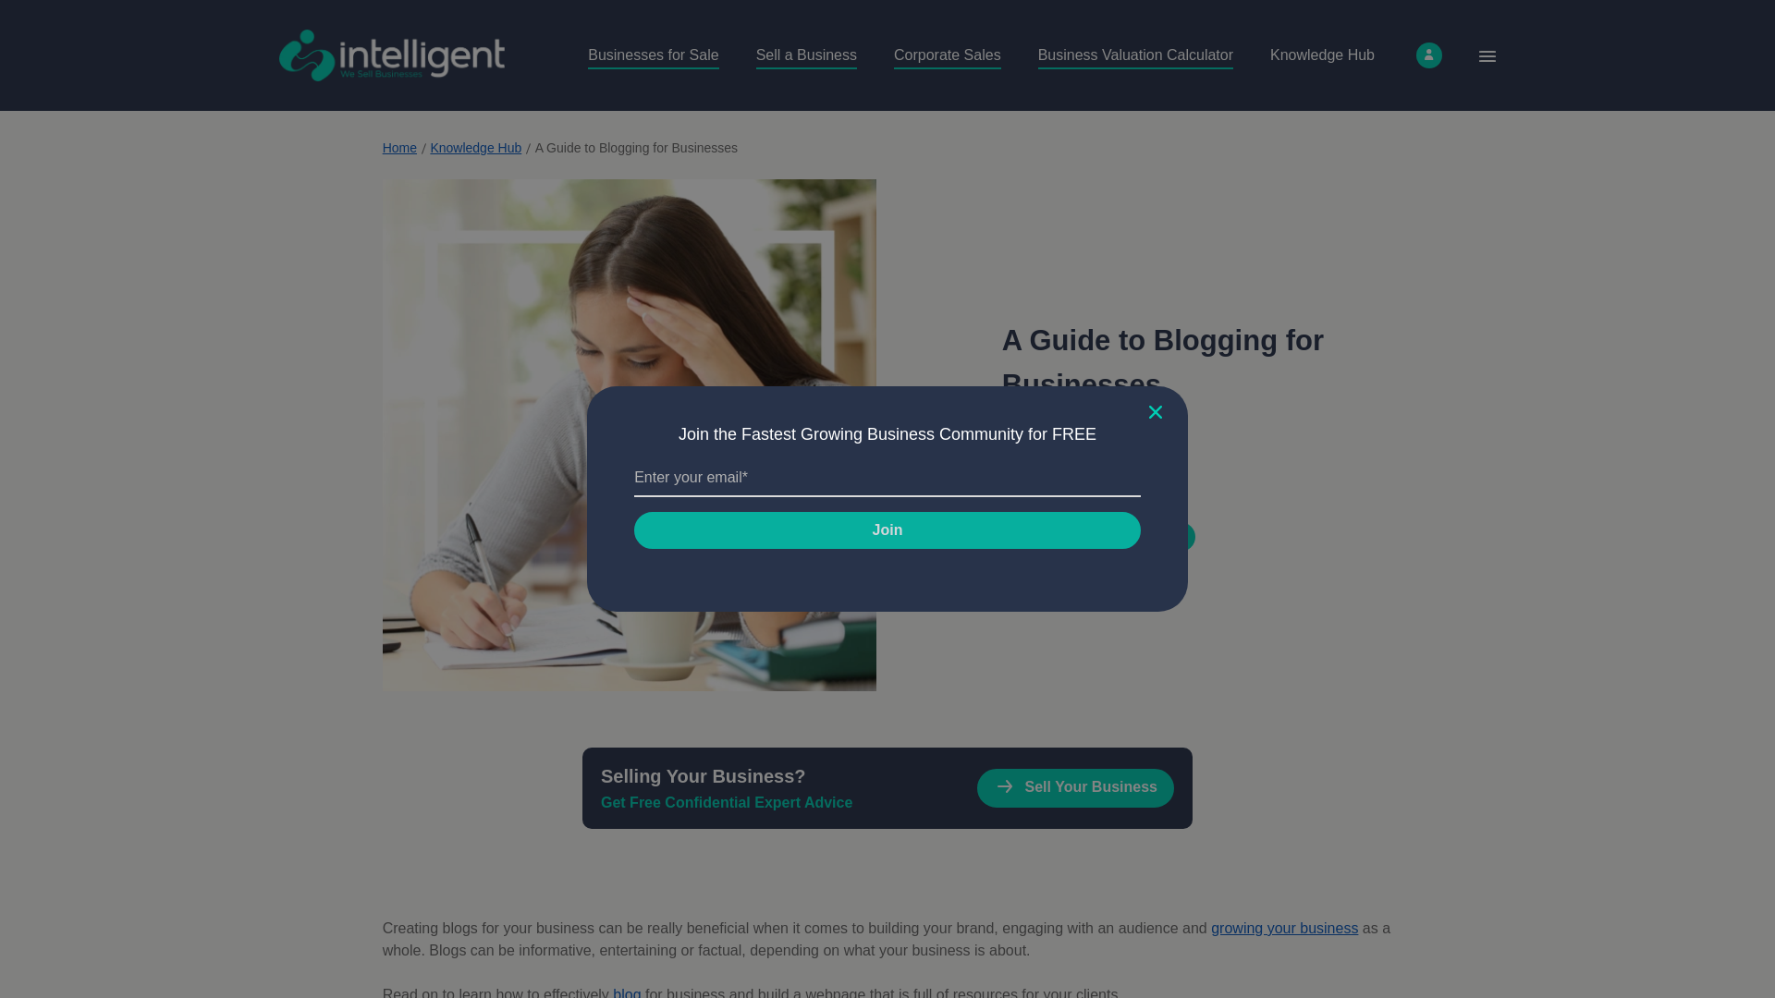  I want to click on blog, so click(627, 992).